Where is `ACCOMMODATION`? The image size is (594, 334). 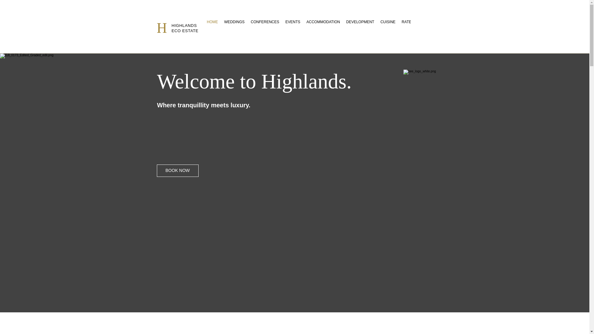
ACCOMMODATION is located at coordinates (323, 27).